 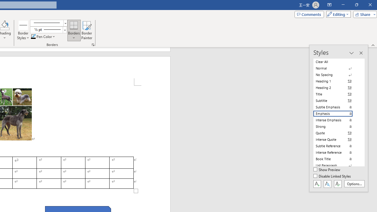 What do you see at coordinates (336, 75) in the screenshot?
I see `No Spacing` at bounding box center [336, 75].